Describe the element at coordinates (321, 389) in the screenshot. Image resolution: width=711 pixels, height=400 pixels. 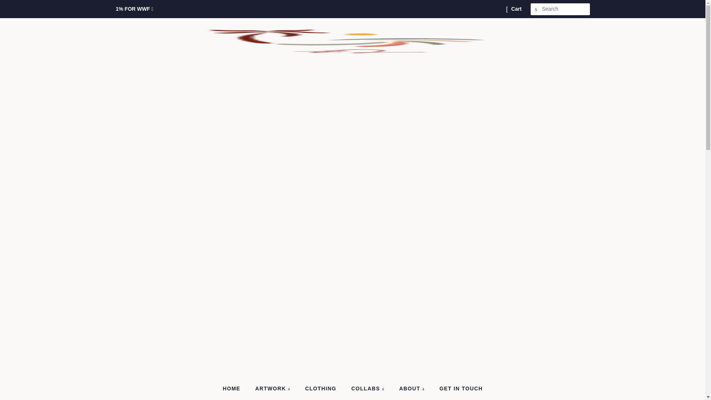
I see `CLOTHING` at that location.